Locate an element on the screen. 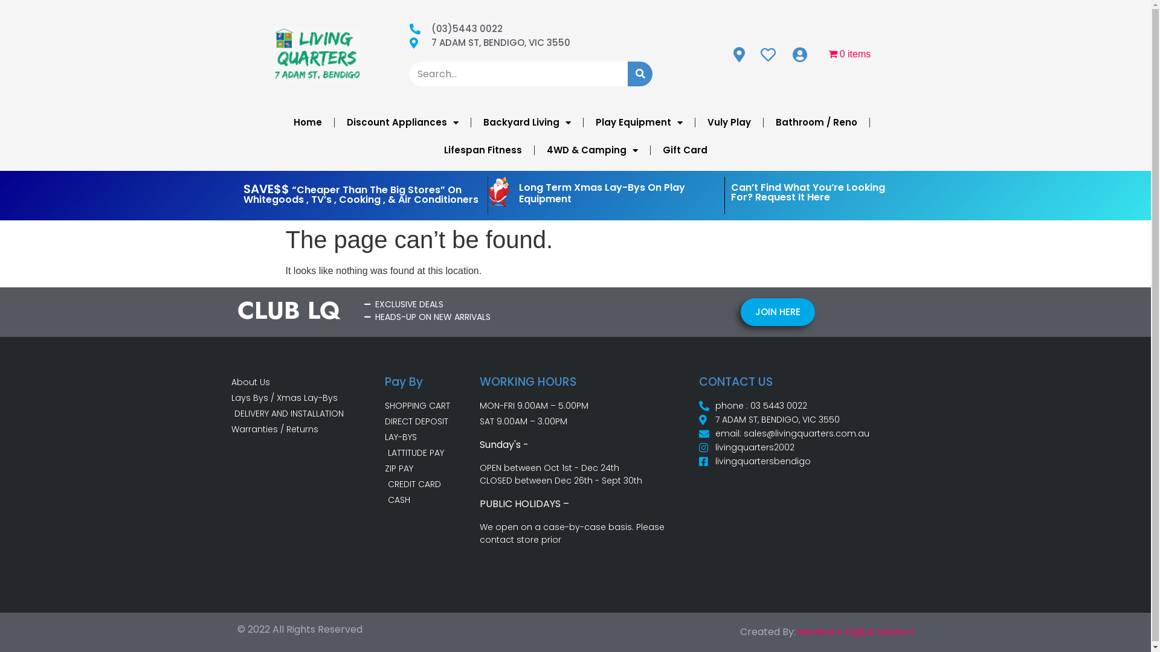 This screenshot has height=652, width=1160. CLUB LQ is located at coordinates (289, 310).